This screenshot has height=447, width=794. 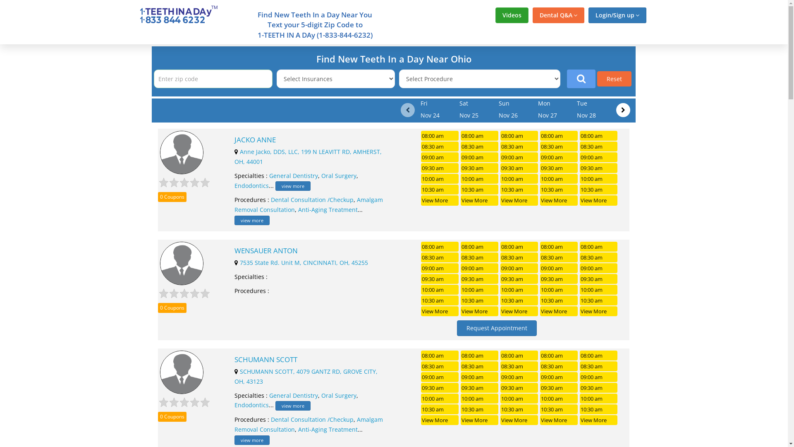 I want to click on 09:00 am, so click(x=559, y=377).